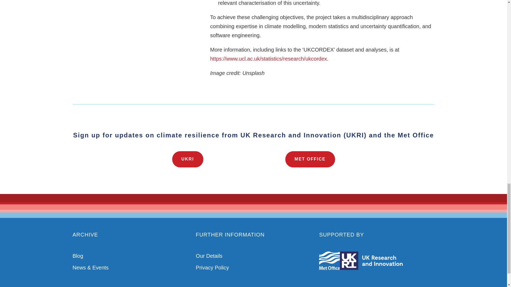  What do you see at coordinates (310, 159) in the screenshot?
I see `MET OFFICE` at bounding box center [310, 159].